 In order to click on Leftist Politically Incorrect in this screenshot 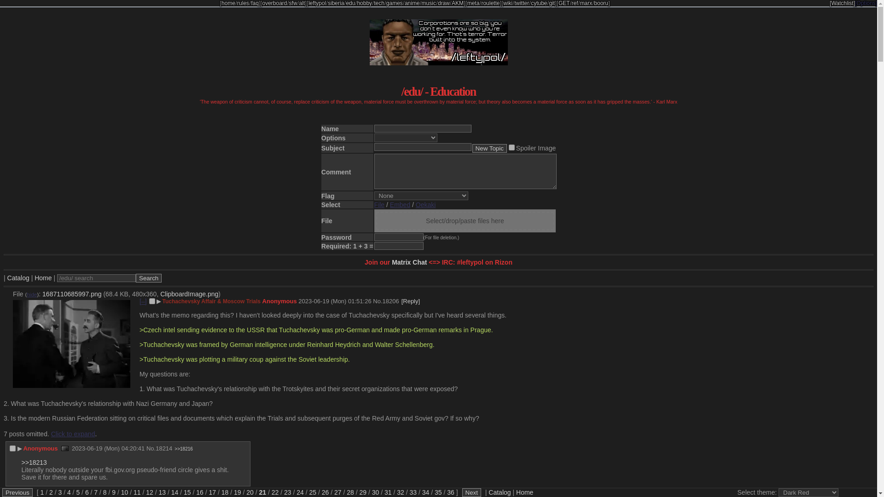, I will do `click(317, 3)`.